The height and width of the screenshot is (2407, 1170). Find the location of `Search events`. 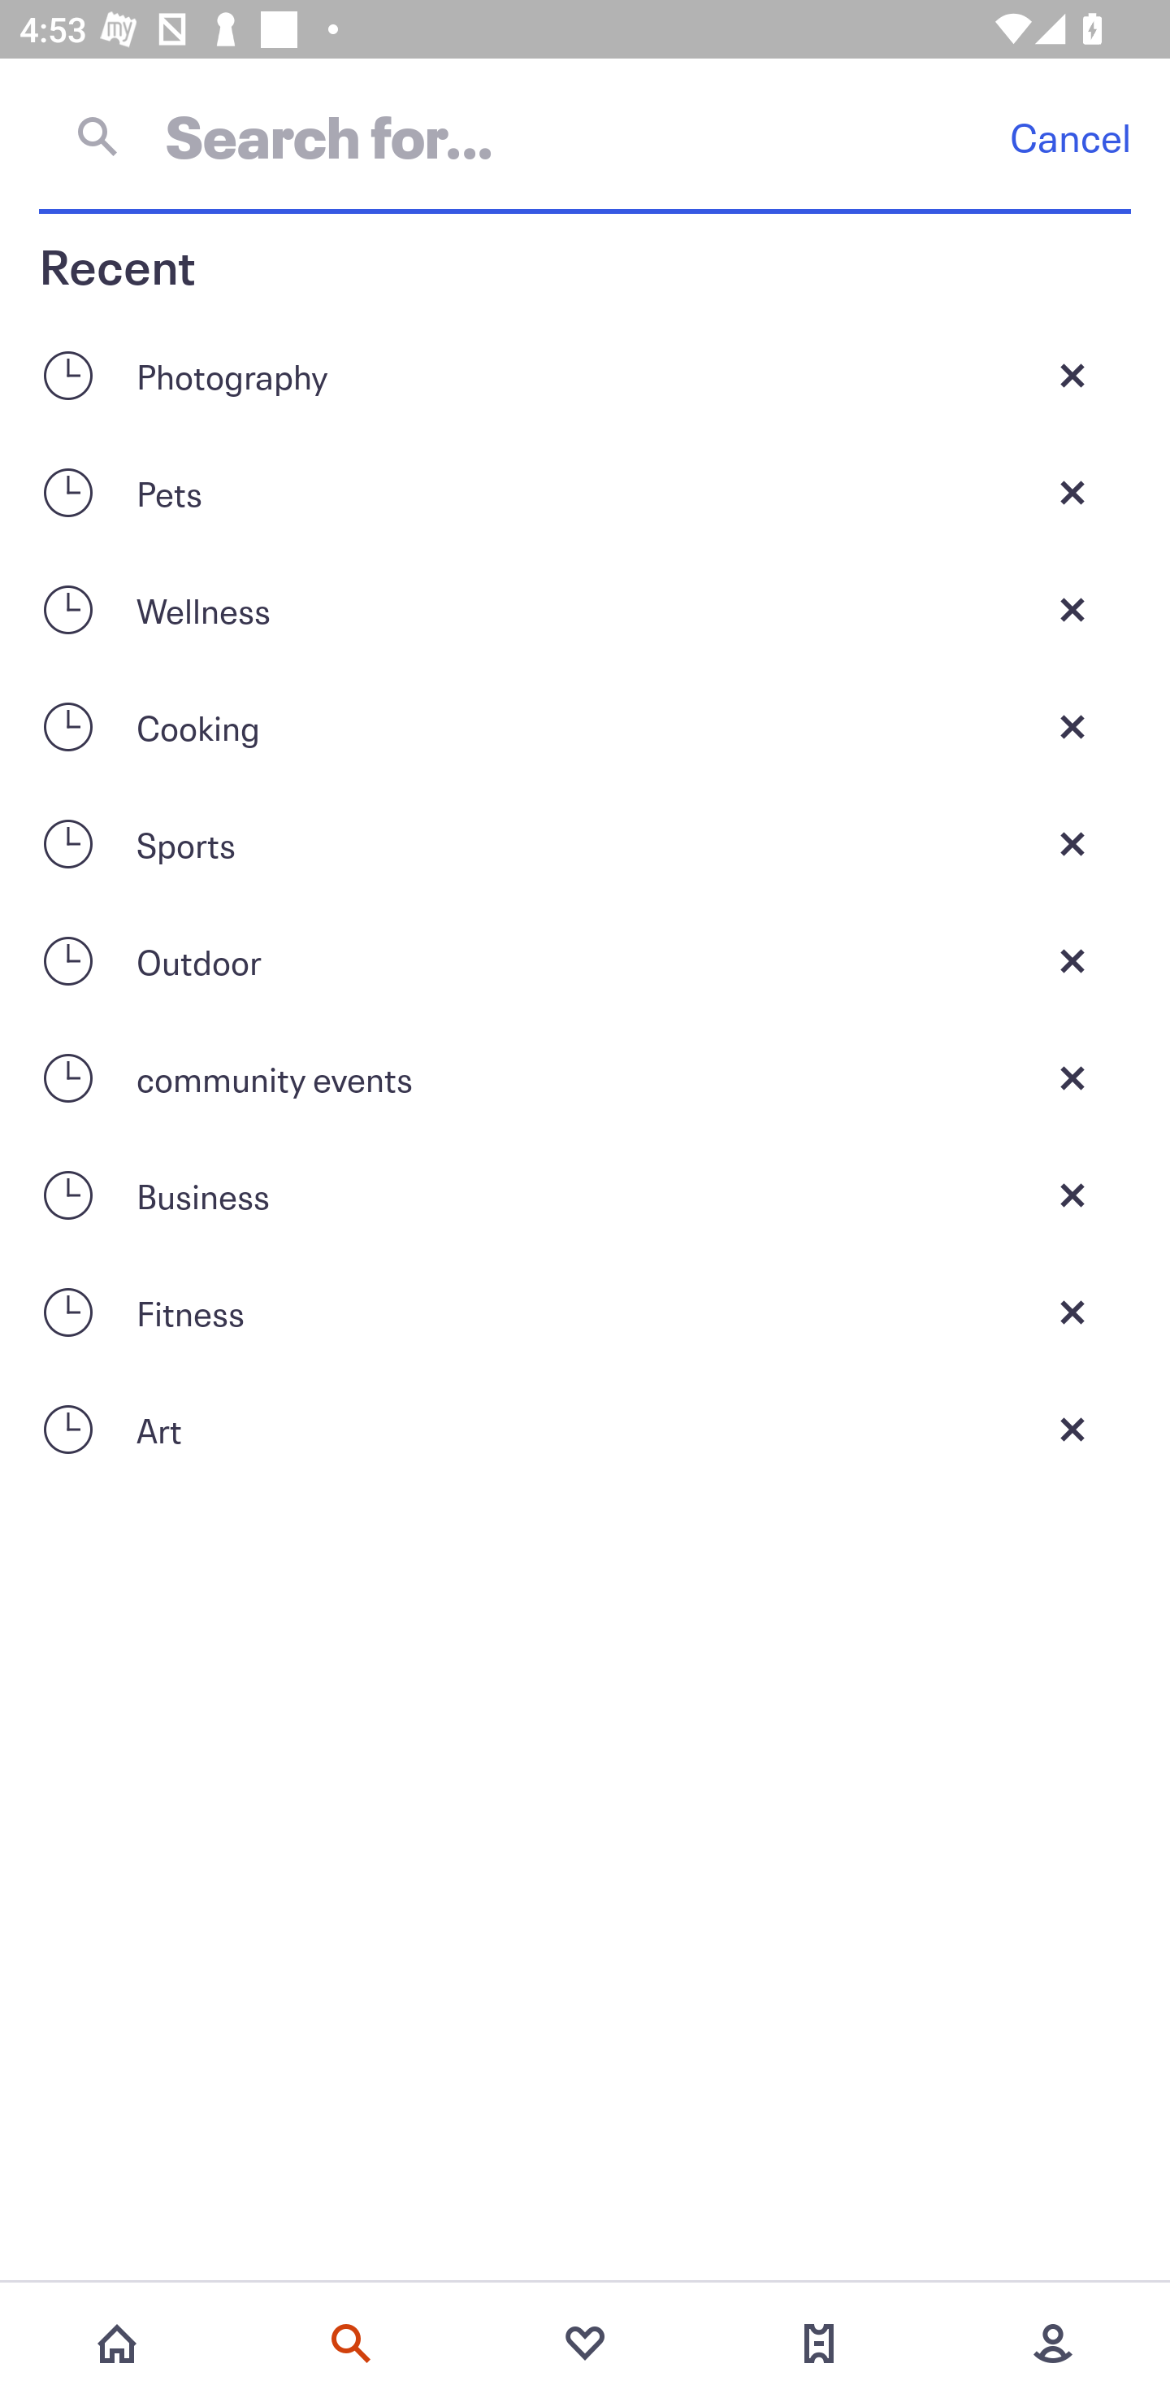

Search events is located at coordinates (351, 2344).